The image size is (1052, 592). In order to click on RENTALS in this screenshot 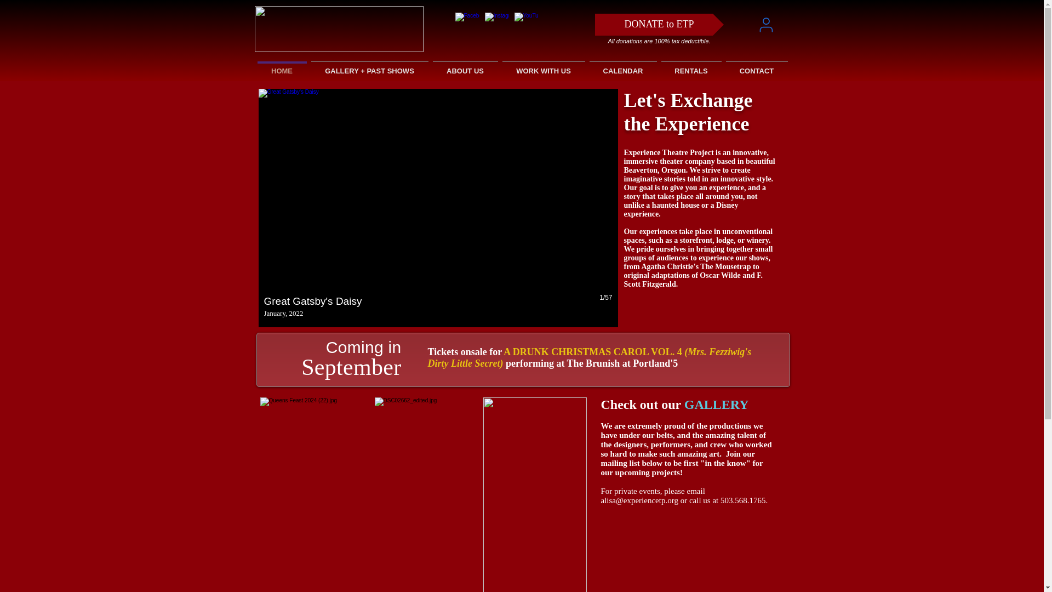, I will do `click(690, 66)`.